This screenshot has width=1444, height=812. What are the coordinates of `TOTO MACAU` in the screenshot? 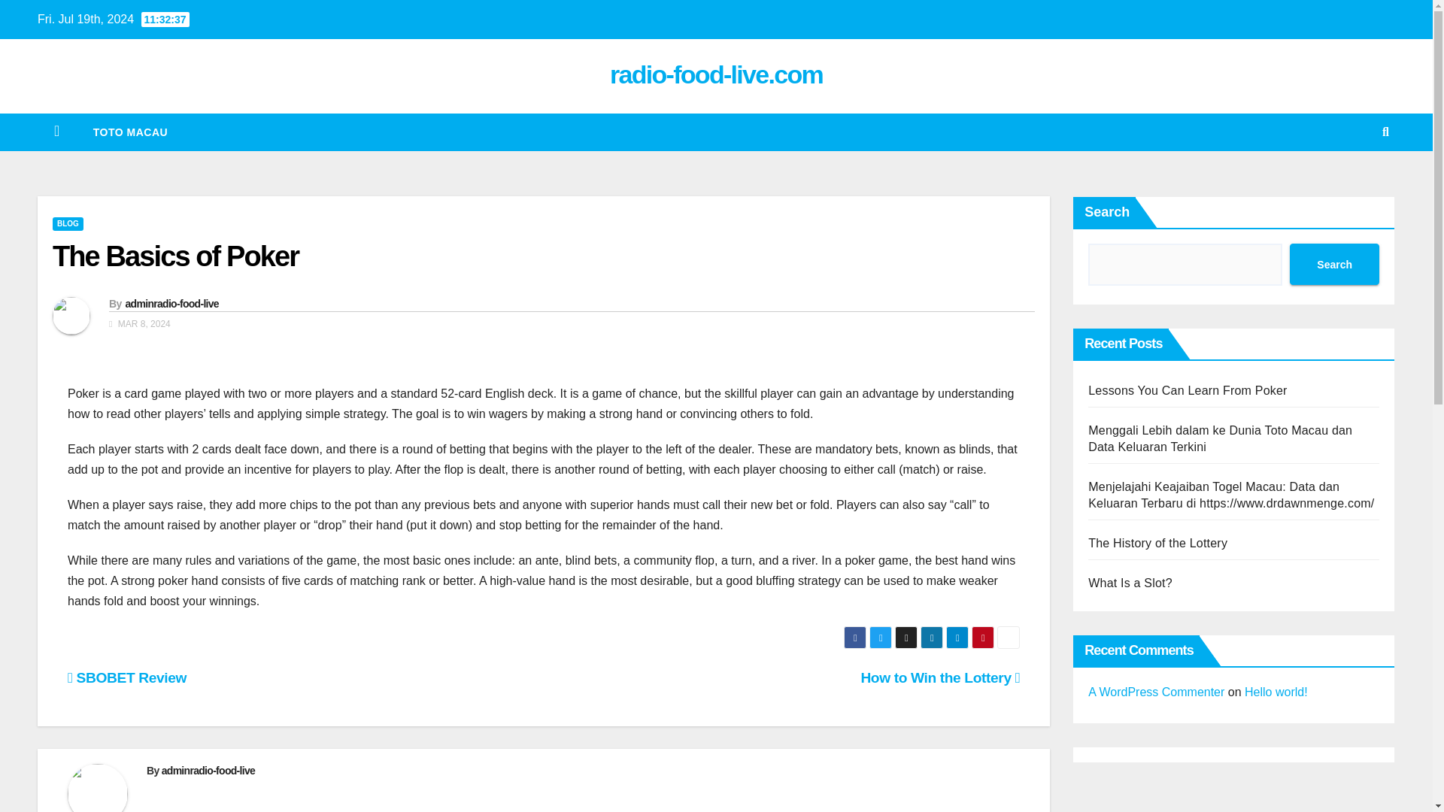 It's located at (130, 132).